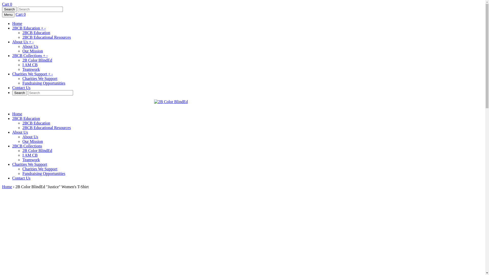 The width and height of the screenshot is (489, 275). I want to click on 2B Color BlindEd, so click(37, 60).